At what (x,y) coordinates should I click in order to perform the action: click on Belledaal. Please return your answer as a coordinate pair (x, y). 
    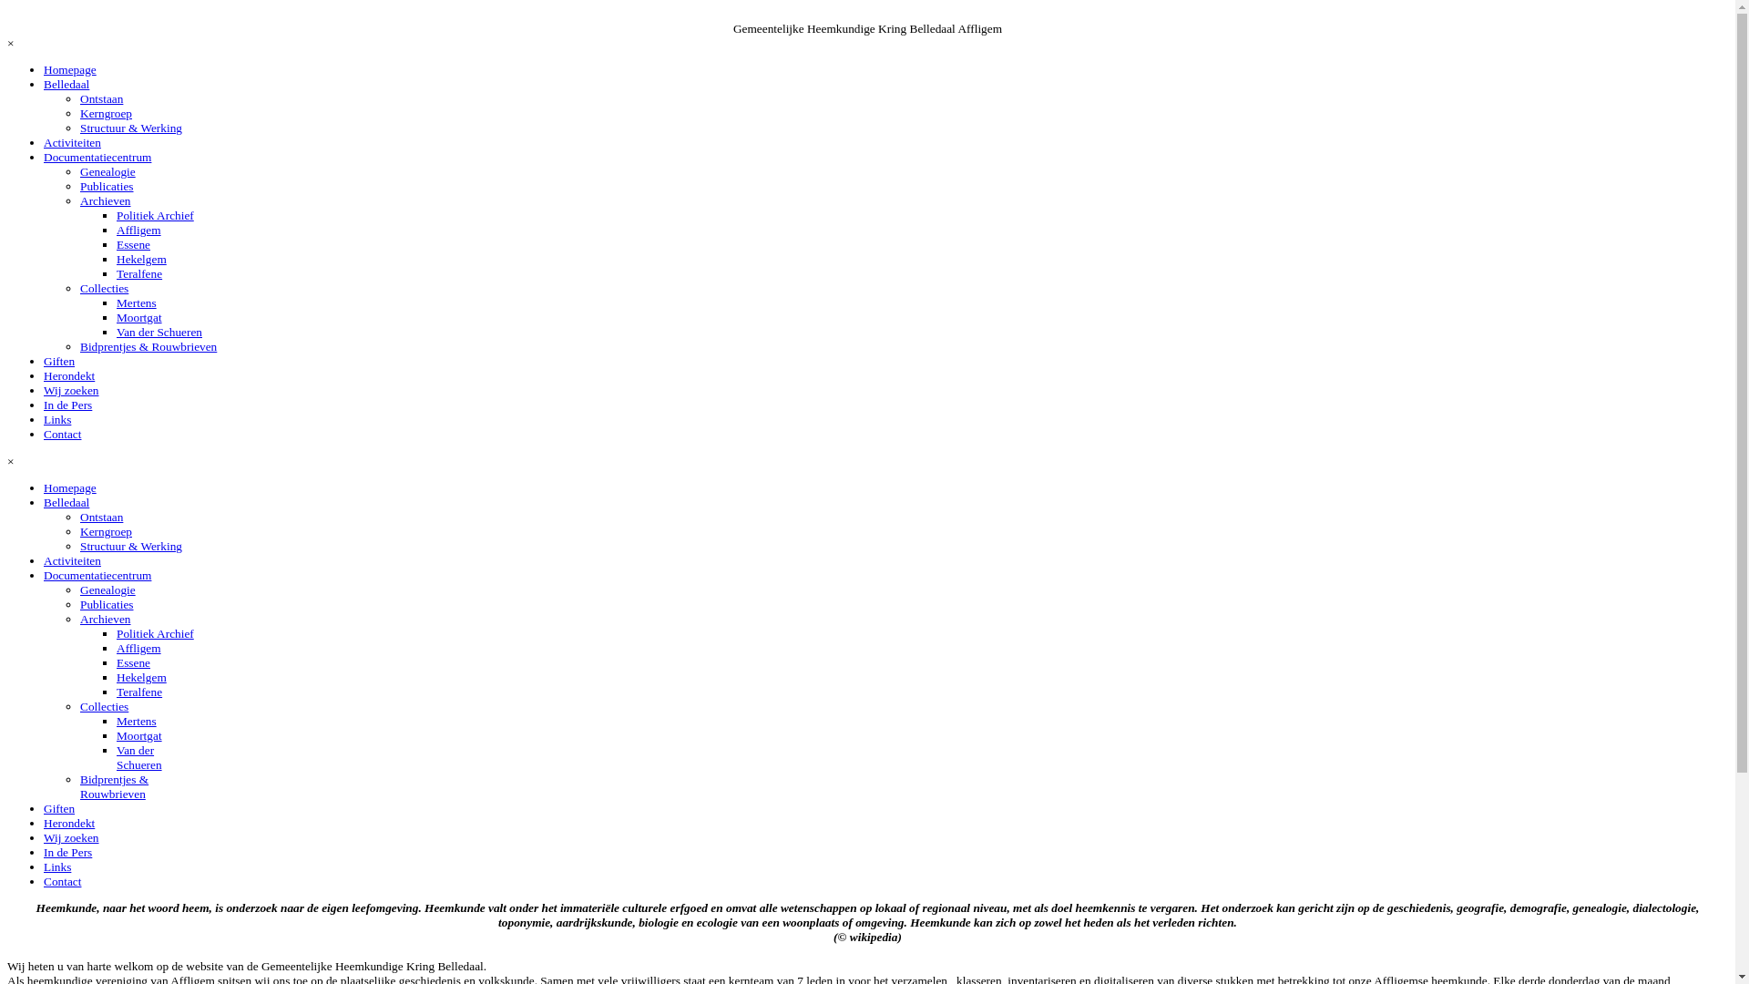
    Looking at the image, I should click on (66, 503).